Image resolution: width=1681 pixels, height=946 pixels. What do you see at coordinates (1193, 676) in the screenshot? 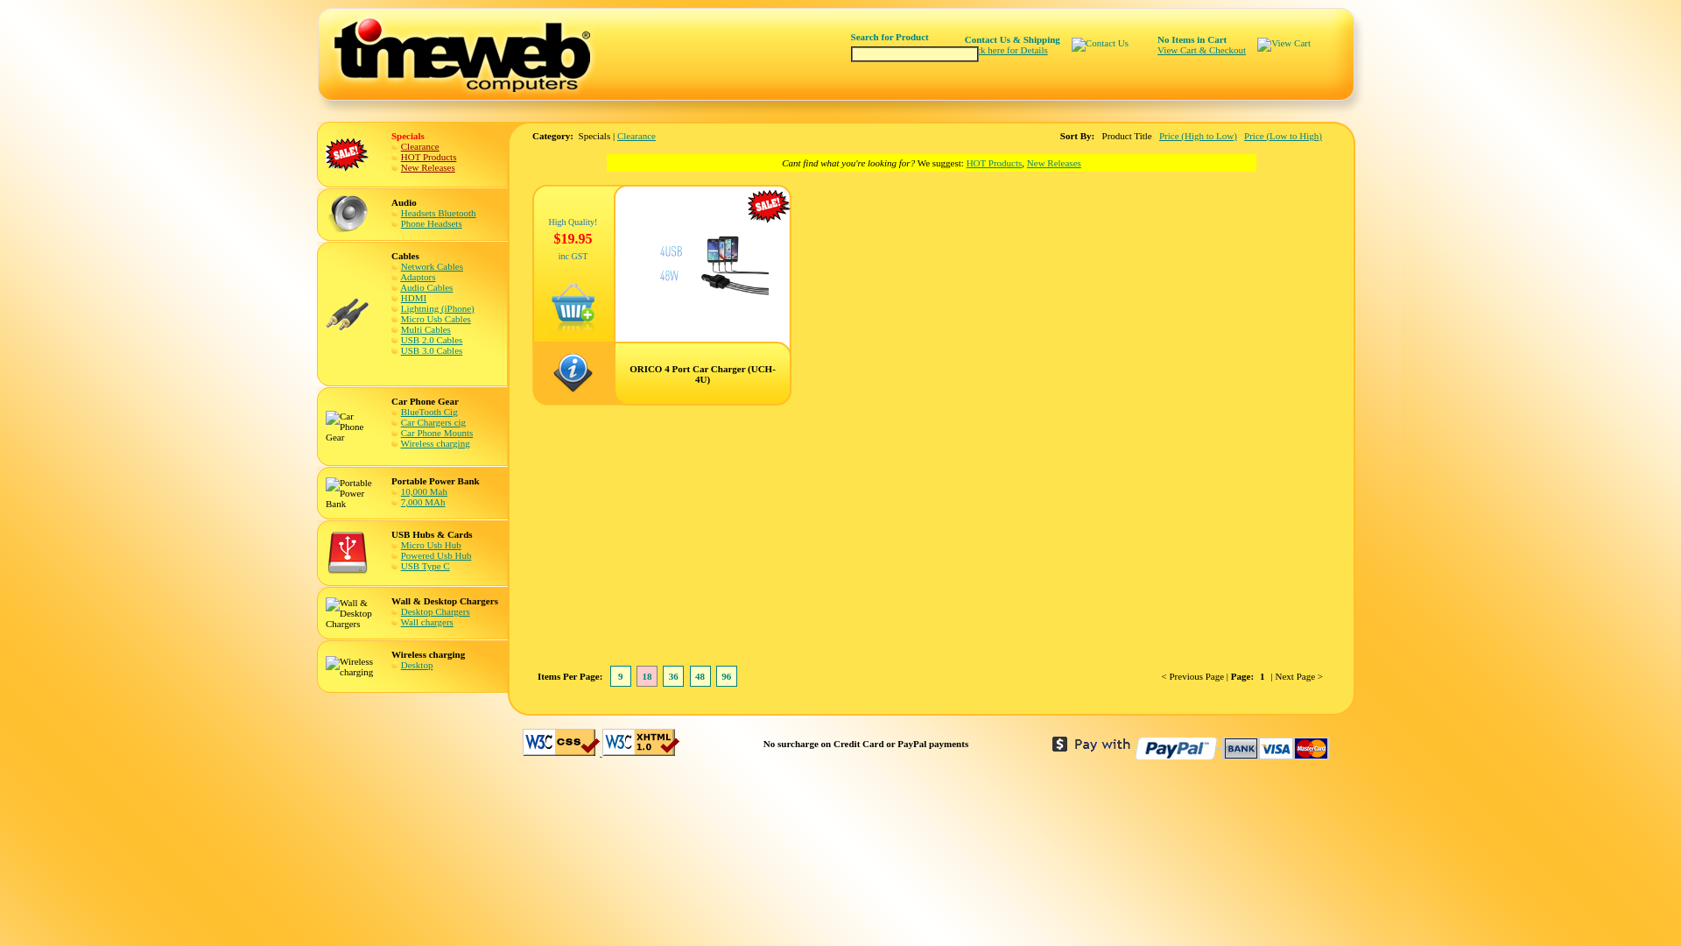
I see `< Previous Page` at bounding box center [1193, 676].